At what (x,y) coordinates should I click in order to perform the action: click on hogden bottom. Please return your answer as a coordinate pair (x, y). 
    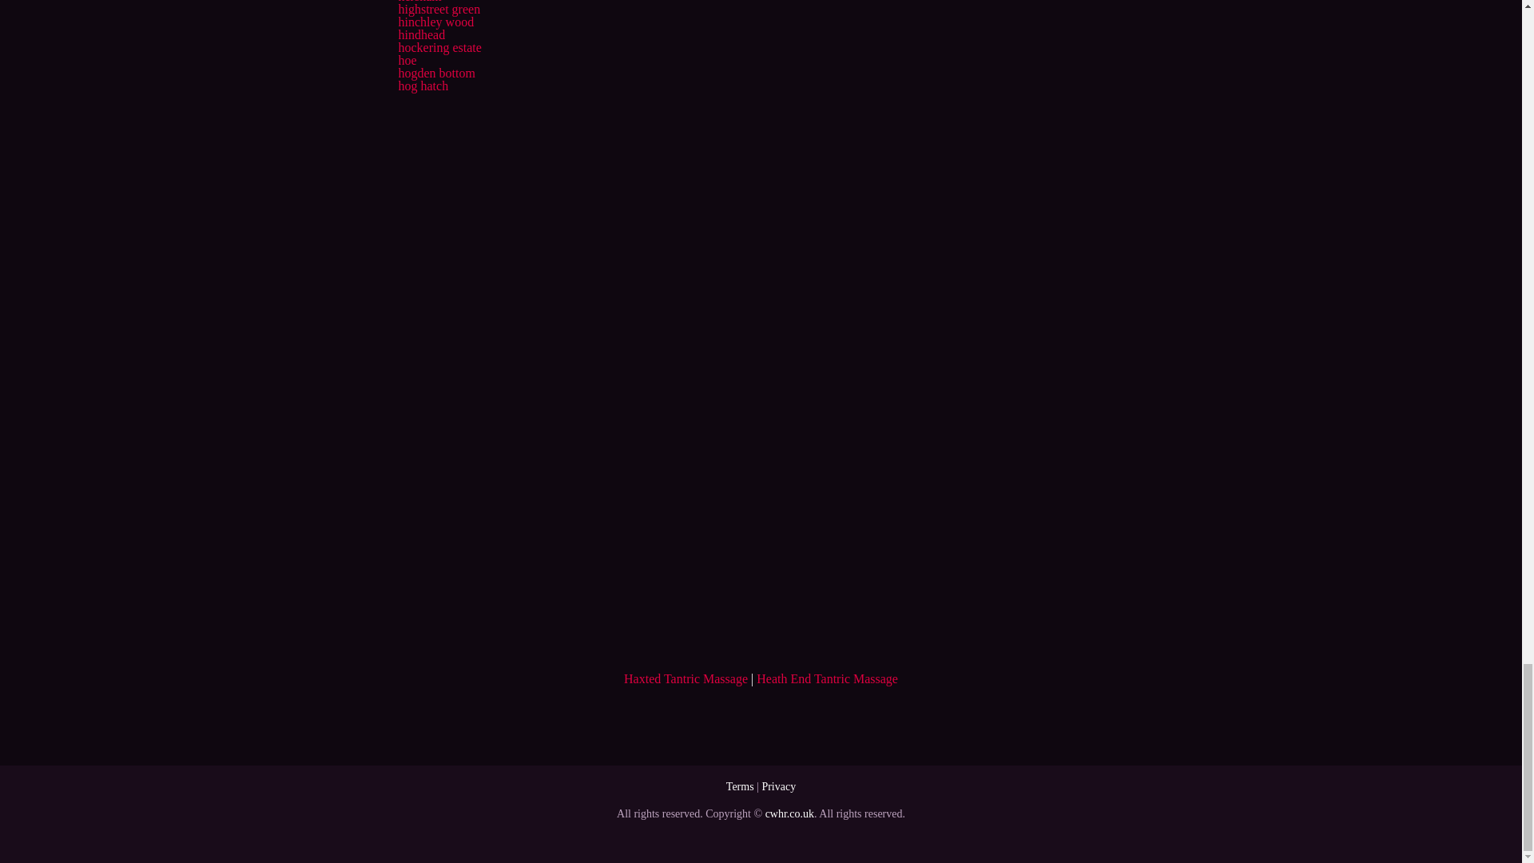
    Looking at the image, I should click on (435, 74).